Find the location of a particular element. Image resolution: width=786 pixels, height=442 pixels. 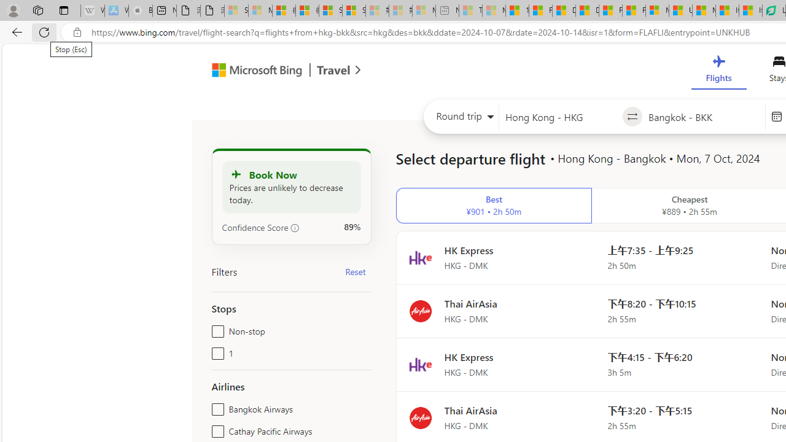

Marine life - MSN - Sleeping is located at coordinates (494, 11).